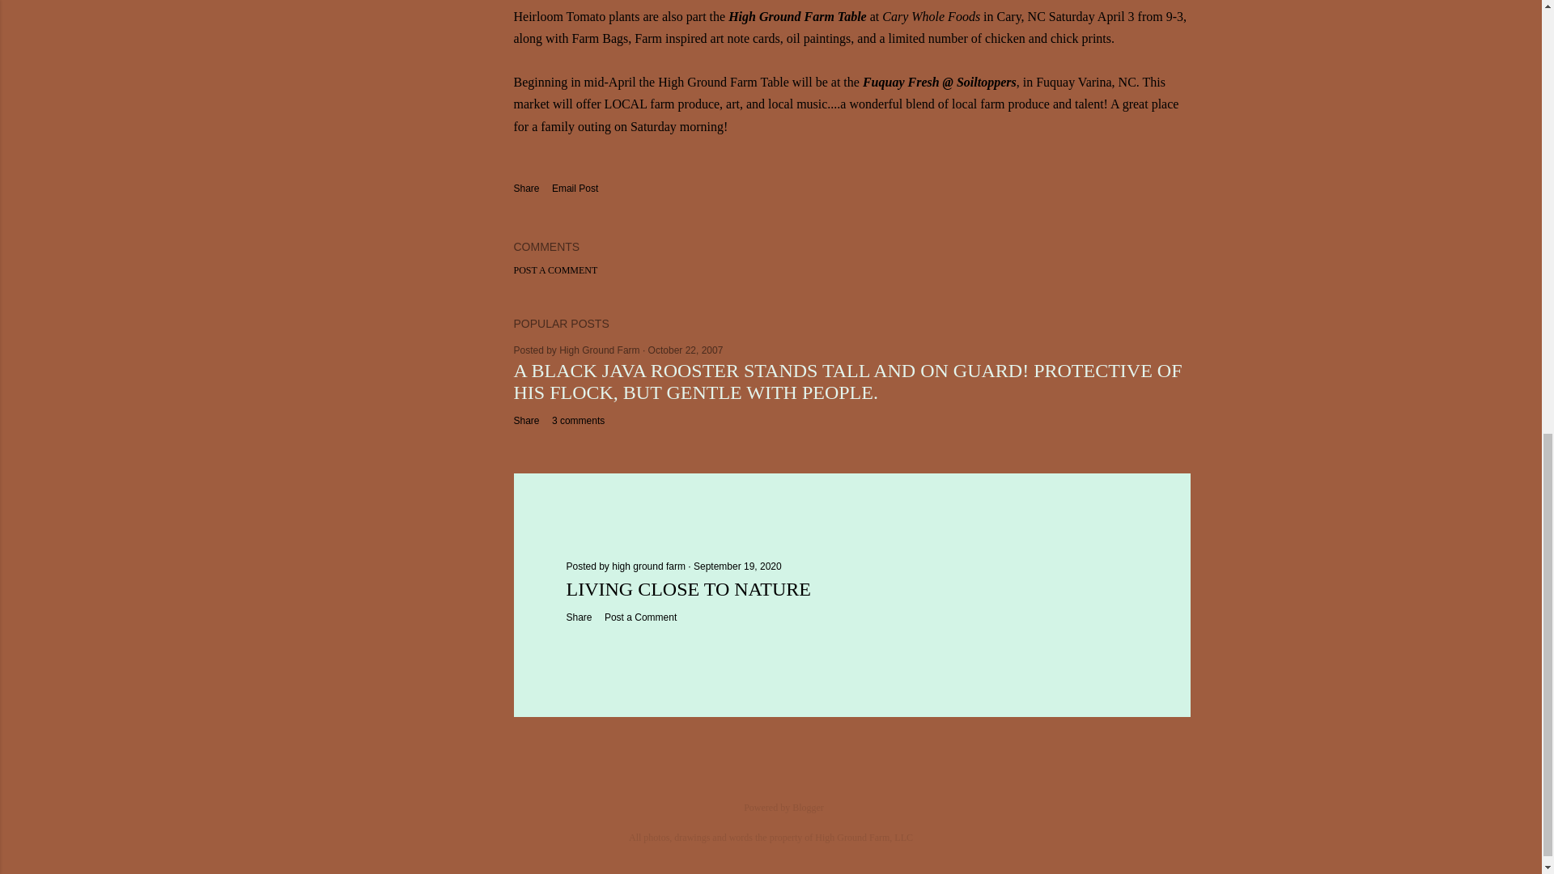 This screenshot has height=874, width=1554. I want to click on LIVING CLOSE TO NATURE, so click(689, 588).